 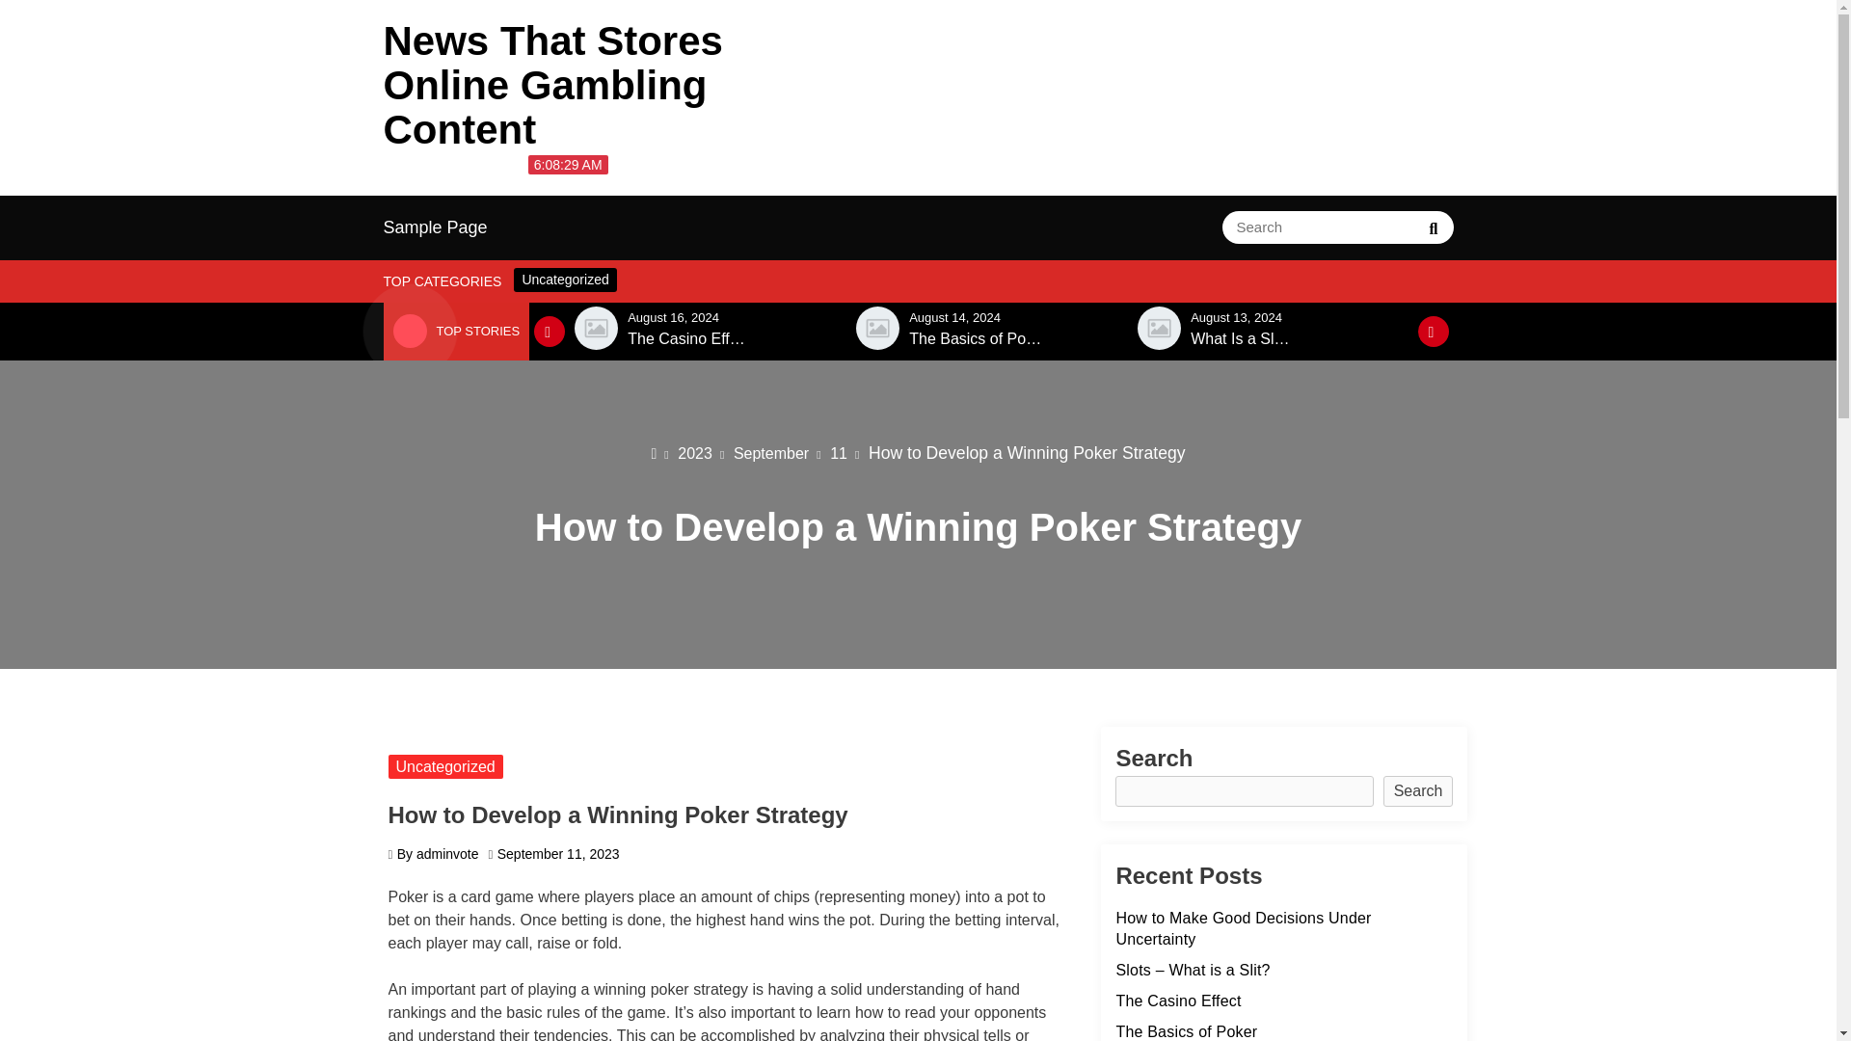 What do you see at coordinates (978, 339) in the screenshot?
I see `The Basics of Poker` at bounding box center [978, 339].